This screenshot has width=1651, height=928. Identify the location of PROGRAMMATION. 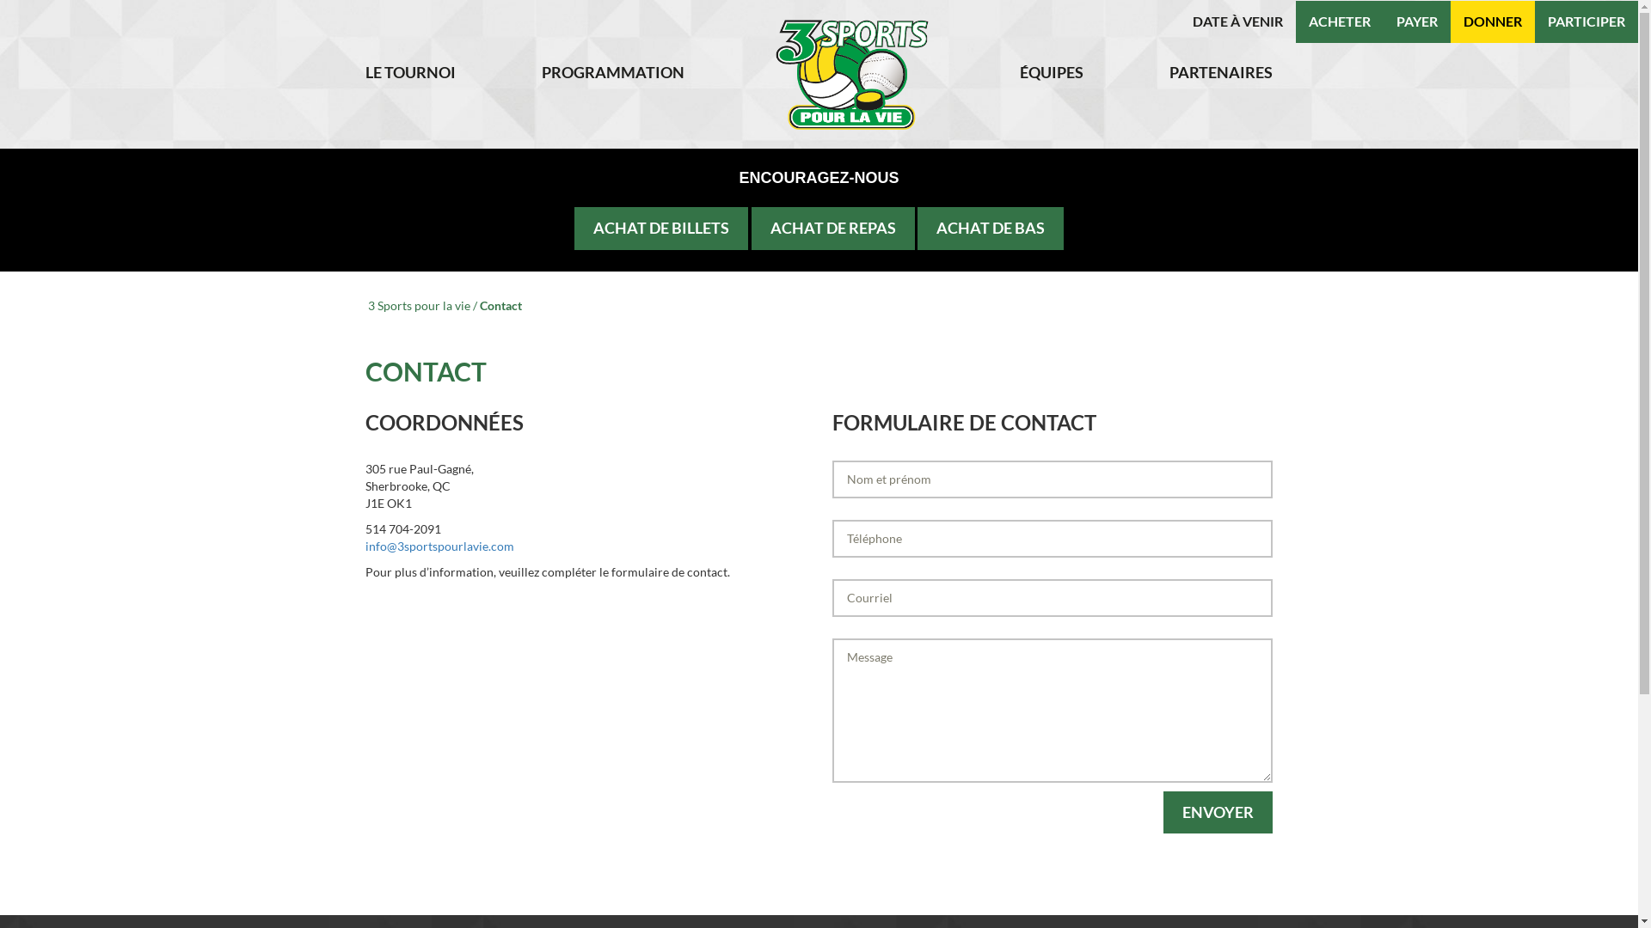
(613, 72).